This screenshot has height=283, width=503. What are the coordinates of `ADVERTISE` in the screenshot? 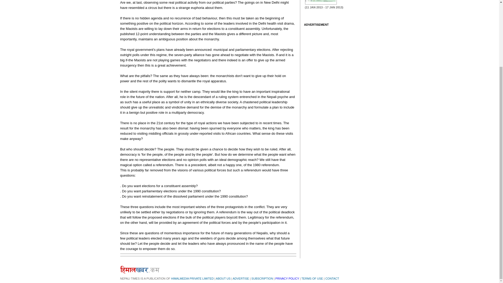 It's located at (240, 279).